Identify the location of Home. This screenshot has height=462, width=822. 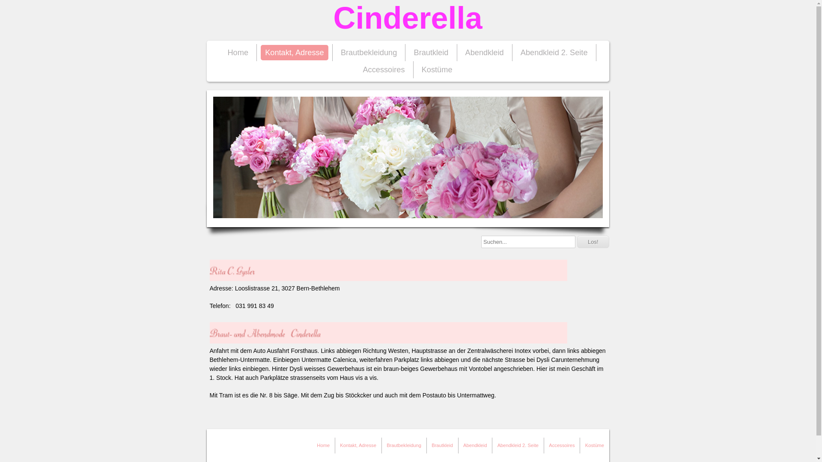
(323, 446).